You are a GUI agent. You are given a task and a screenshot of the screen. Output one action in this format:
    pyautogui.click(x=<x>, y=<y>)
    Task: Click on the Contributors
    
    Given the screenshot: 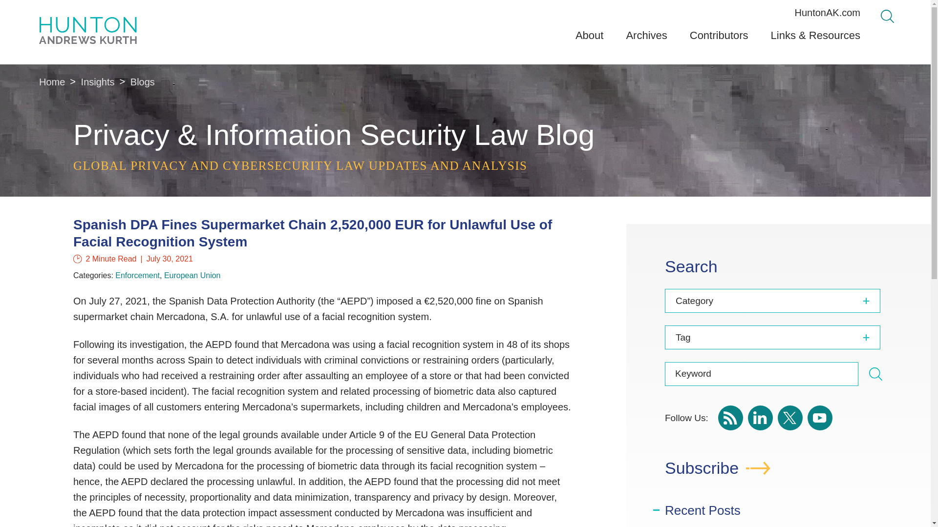 What is the action you would take?
    pyautogui.click(x=719, y=39)
    